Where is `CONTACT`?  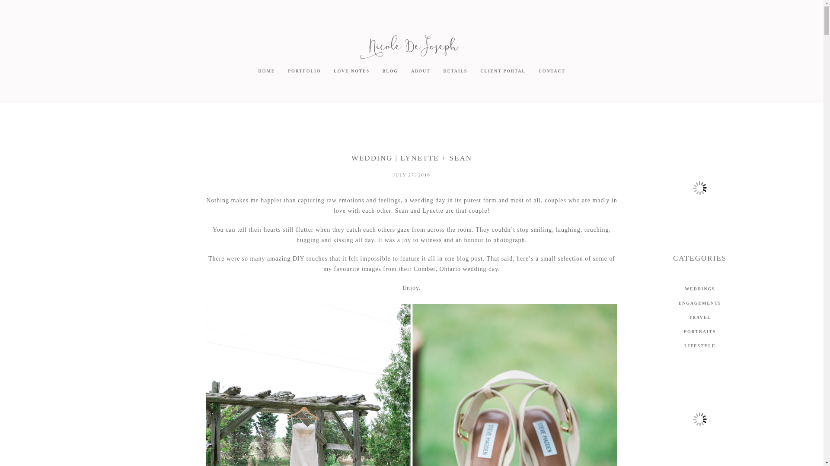
CONTACT is located at coordinates (552, 71).